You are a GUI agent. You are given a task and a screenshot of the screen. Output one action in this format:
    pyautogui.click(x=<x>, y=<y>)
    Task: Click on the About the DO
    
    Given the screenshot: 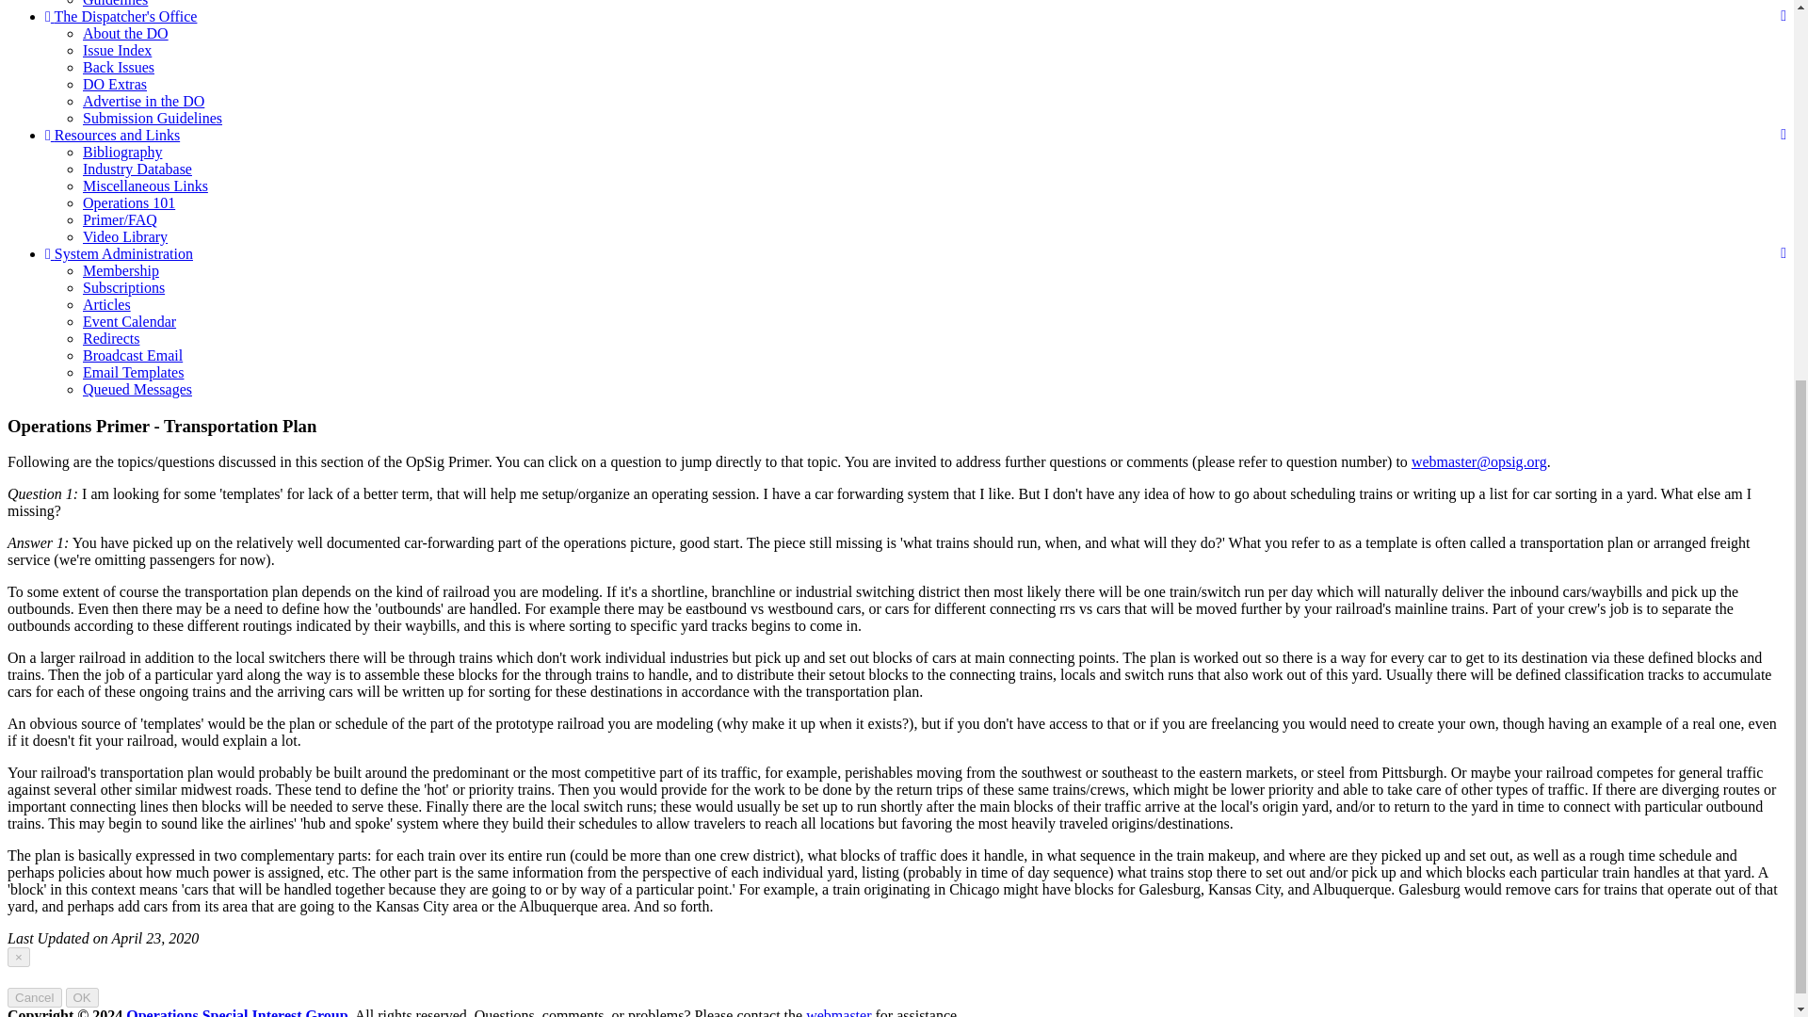 What is the action you would take?
    pyautogui.click(x=125, y=34)
    